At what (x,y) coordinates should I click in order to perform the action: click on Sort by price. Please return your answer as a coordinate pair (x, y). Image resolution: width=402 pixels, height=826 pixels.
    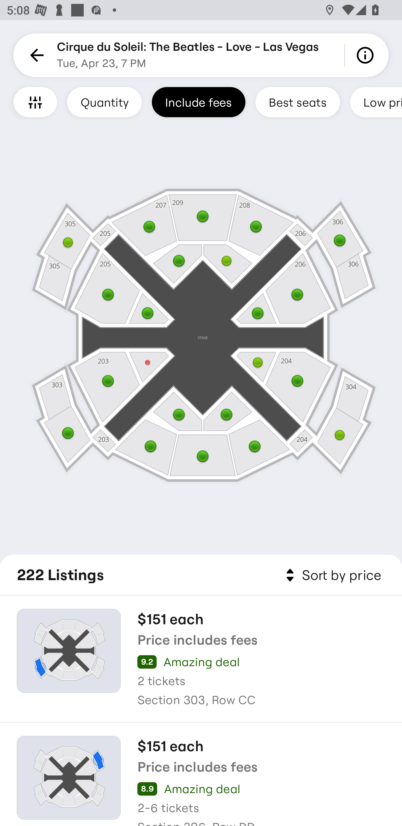
    Looking at the image, I should click on (332, 575).